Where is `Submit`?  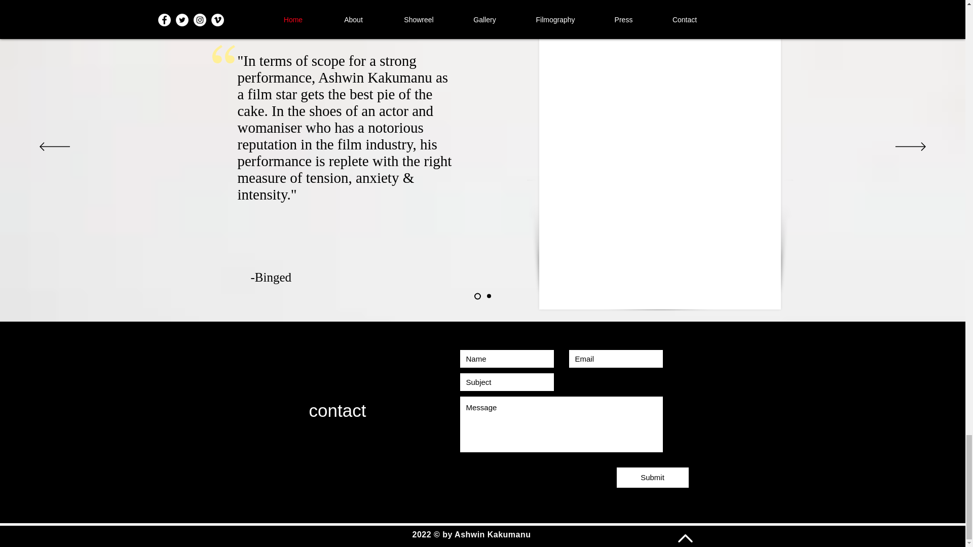 Submit is located at coordinates (652, 478).